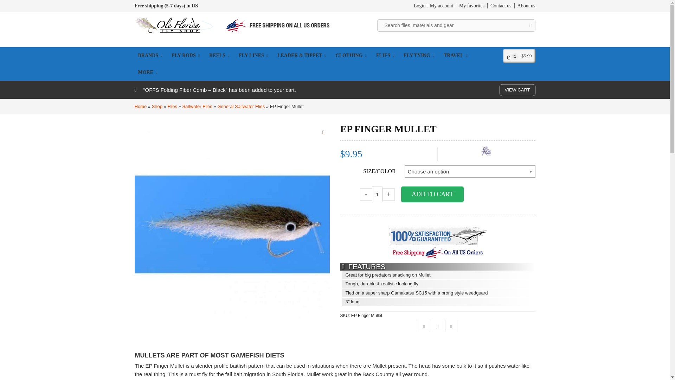  I want to click on About us, so click(525, 6).